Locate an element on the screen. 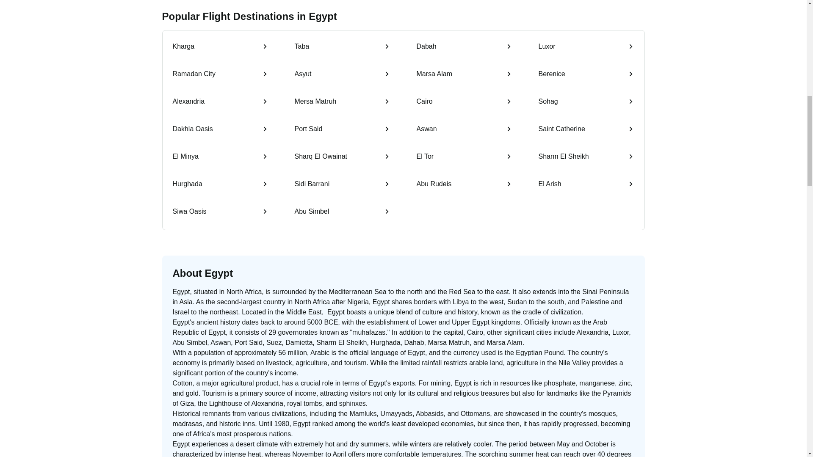  flights to Berenice is located at coordinates (586, 74).